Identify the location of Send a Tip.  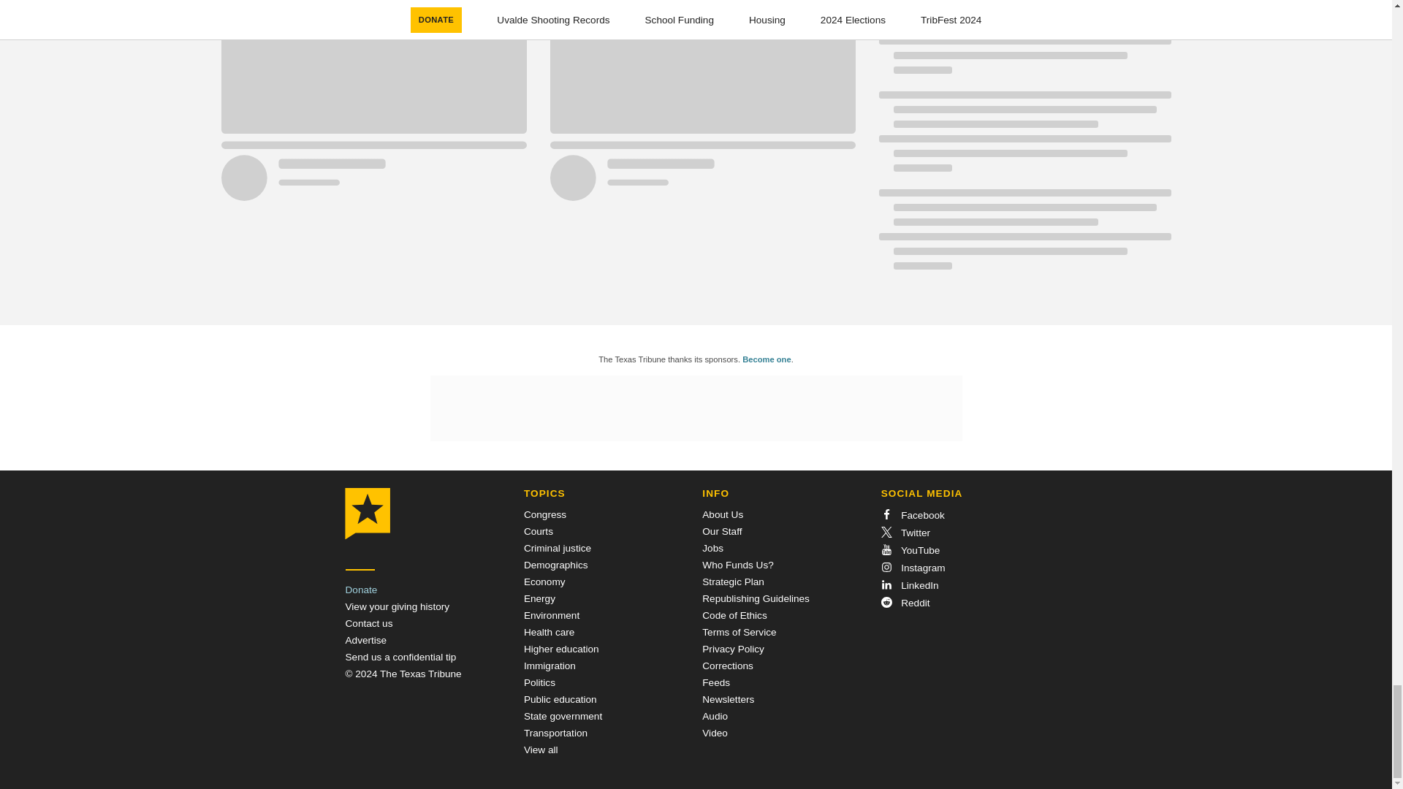
(400, 657).